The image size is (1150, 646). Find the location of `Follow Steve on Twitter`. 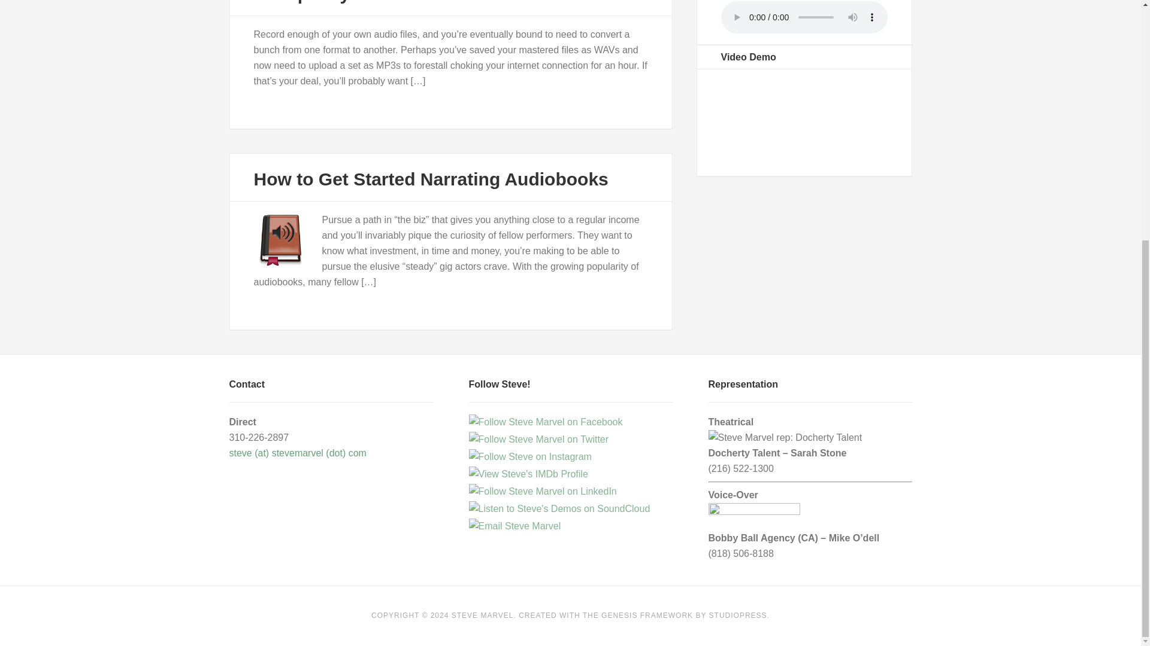

Follow Steve on Twitter is located at coordinates (538, 440).